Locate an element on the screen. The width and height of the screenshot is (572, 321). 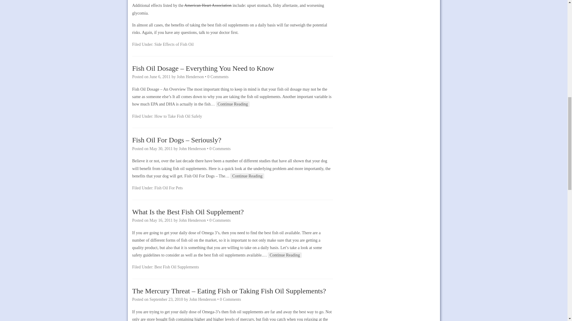
View all posts by John Henderson is located at coordinates (192, 221).